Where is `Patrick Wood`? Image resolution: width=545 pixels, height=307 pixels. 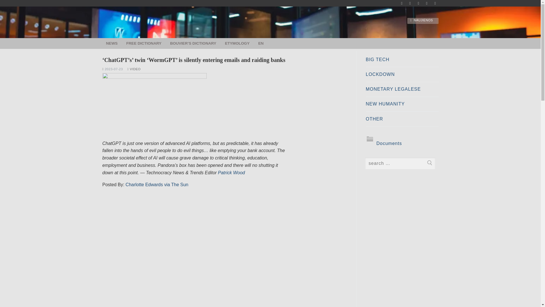 Patrick Wood is located at coordinates (231, 173).